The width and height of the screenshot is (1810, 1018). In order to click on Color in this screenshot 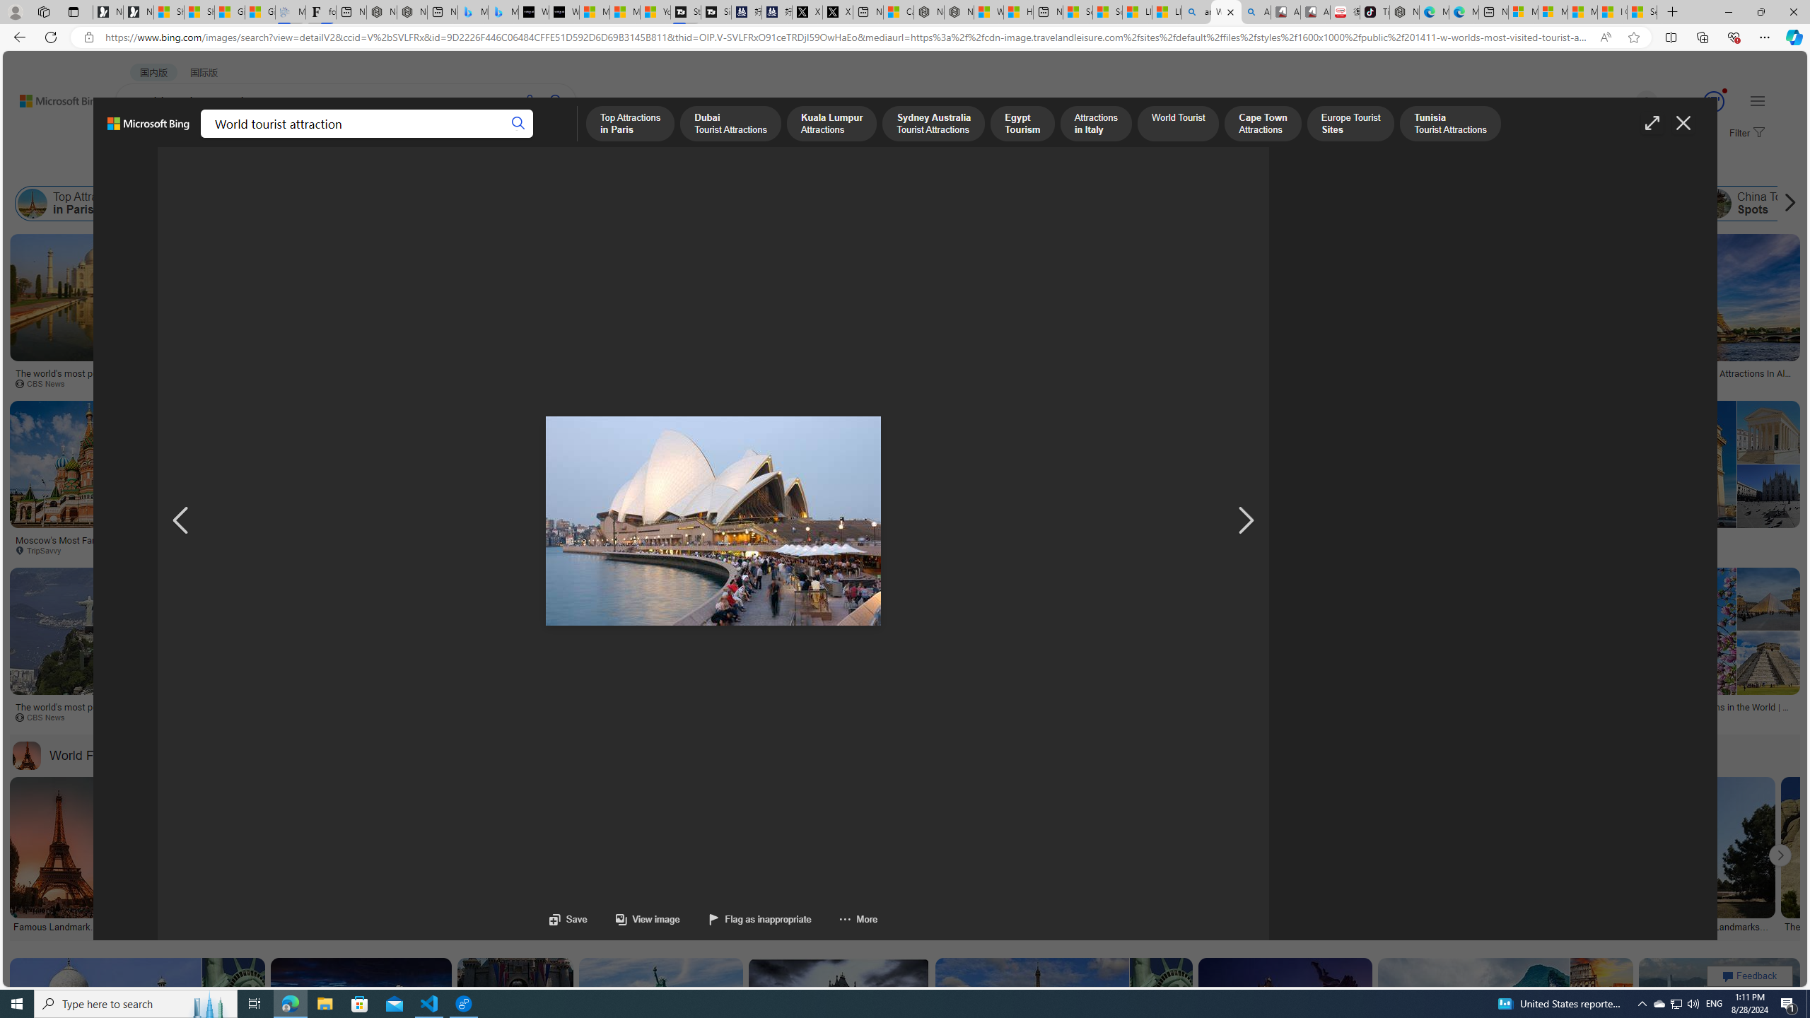, I will do `click(216, 168)`.